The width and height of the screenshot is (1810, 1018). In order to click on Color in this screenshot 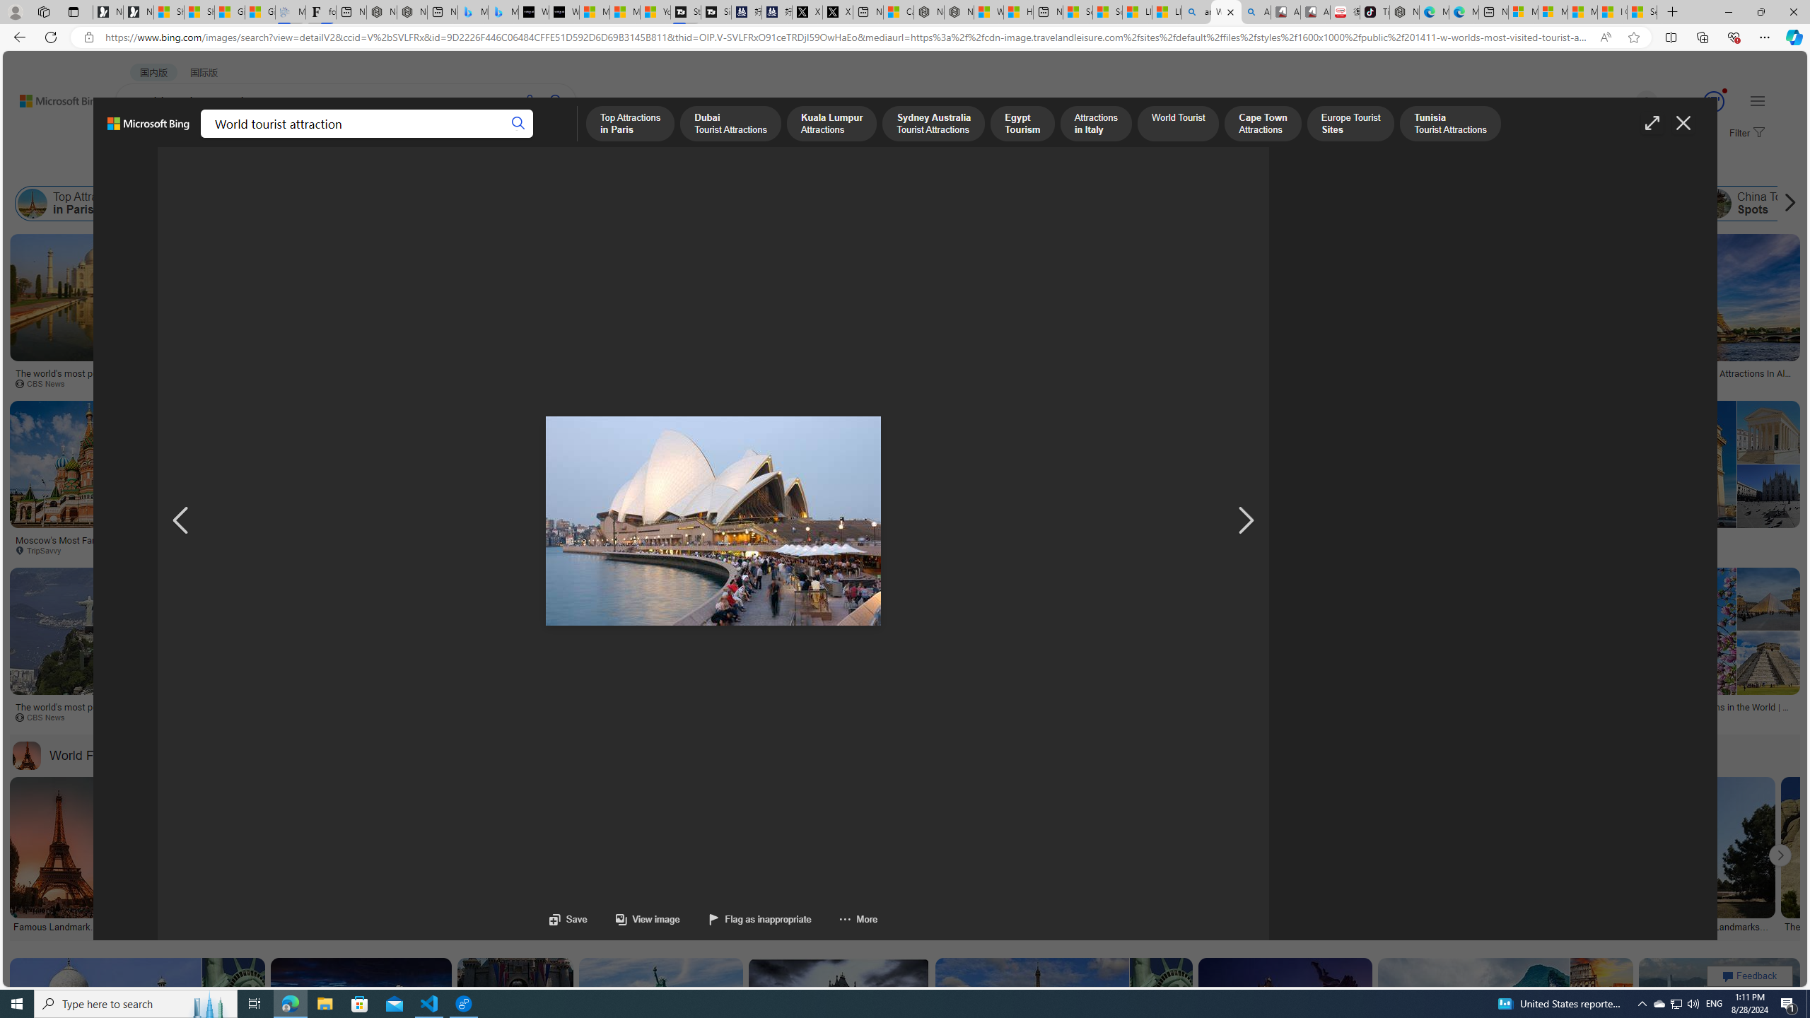, I will do `click(216, 168)`.